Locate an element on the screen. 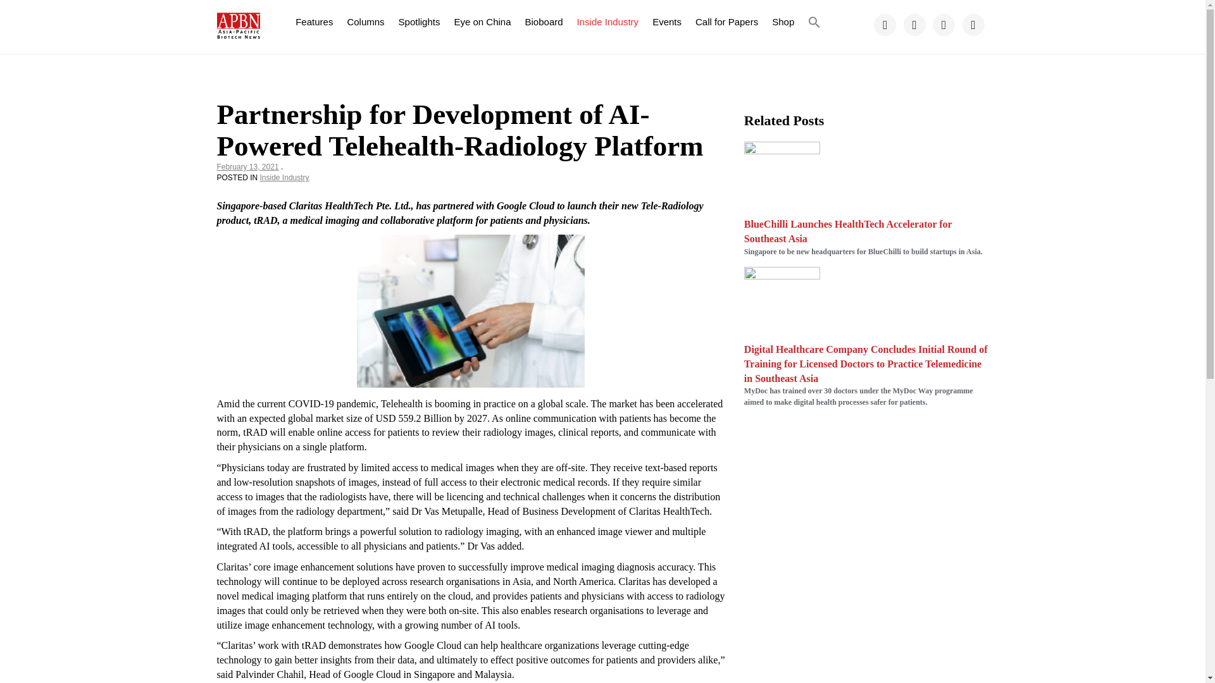  Eye on China is located at coordinates (482, 22).